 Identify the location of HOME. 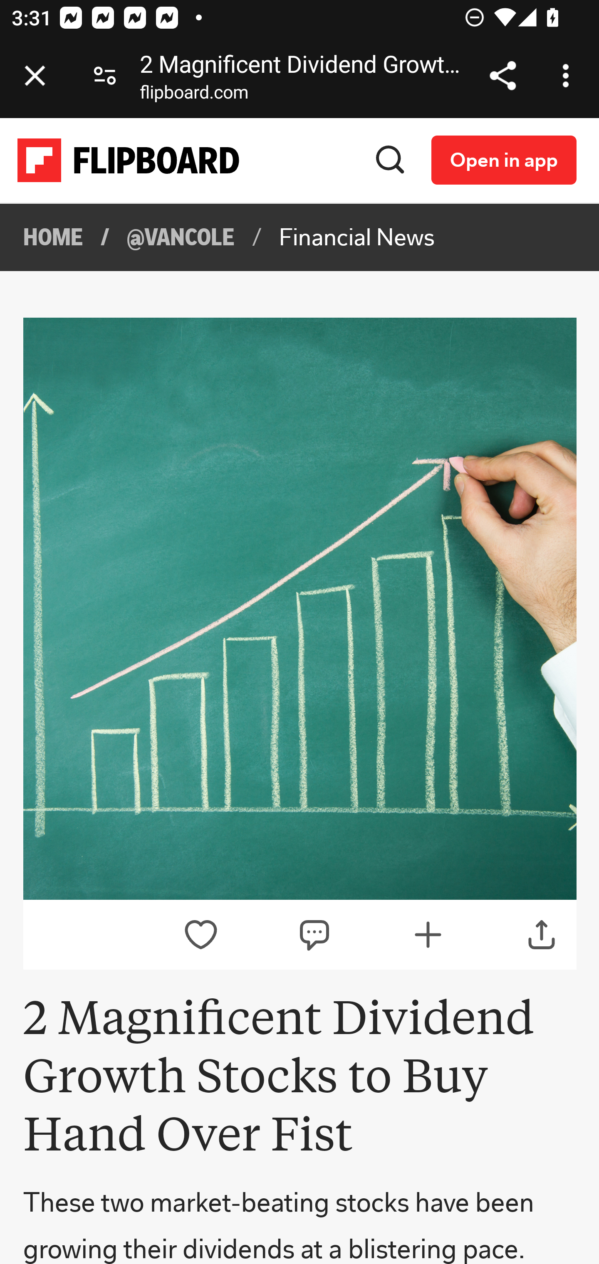
(54, 238).